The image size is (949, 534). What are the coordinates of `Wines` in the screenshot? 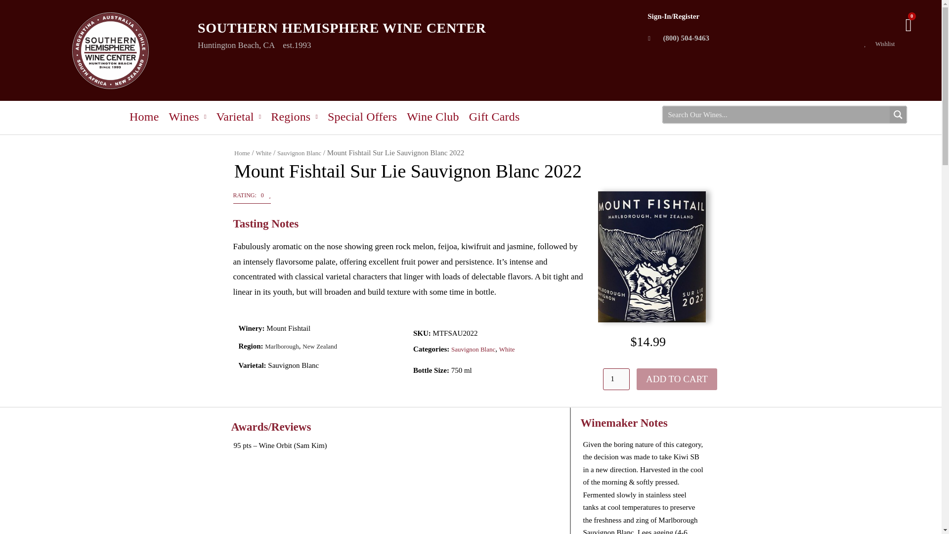 It's located at (188, 117).